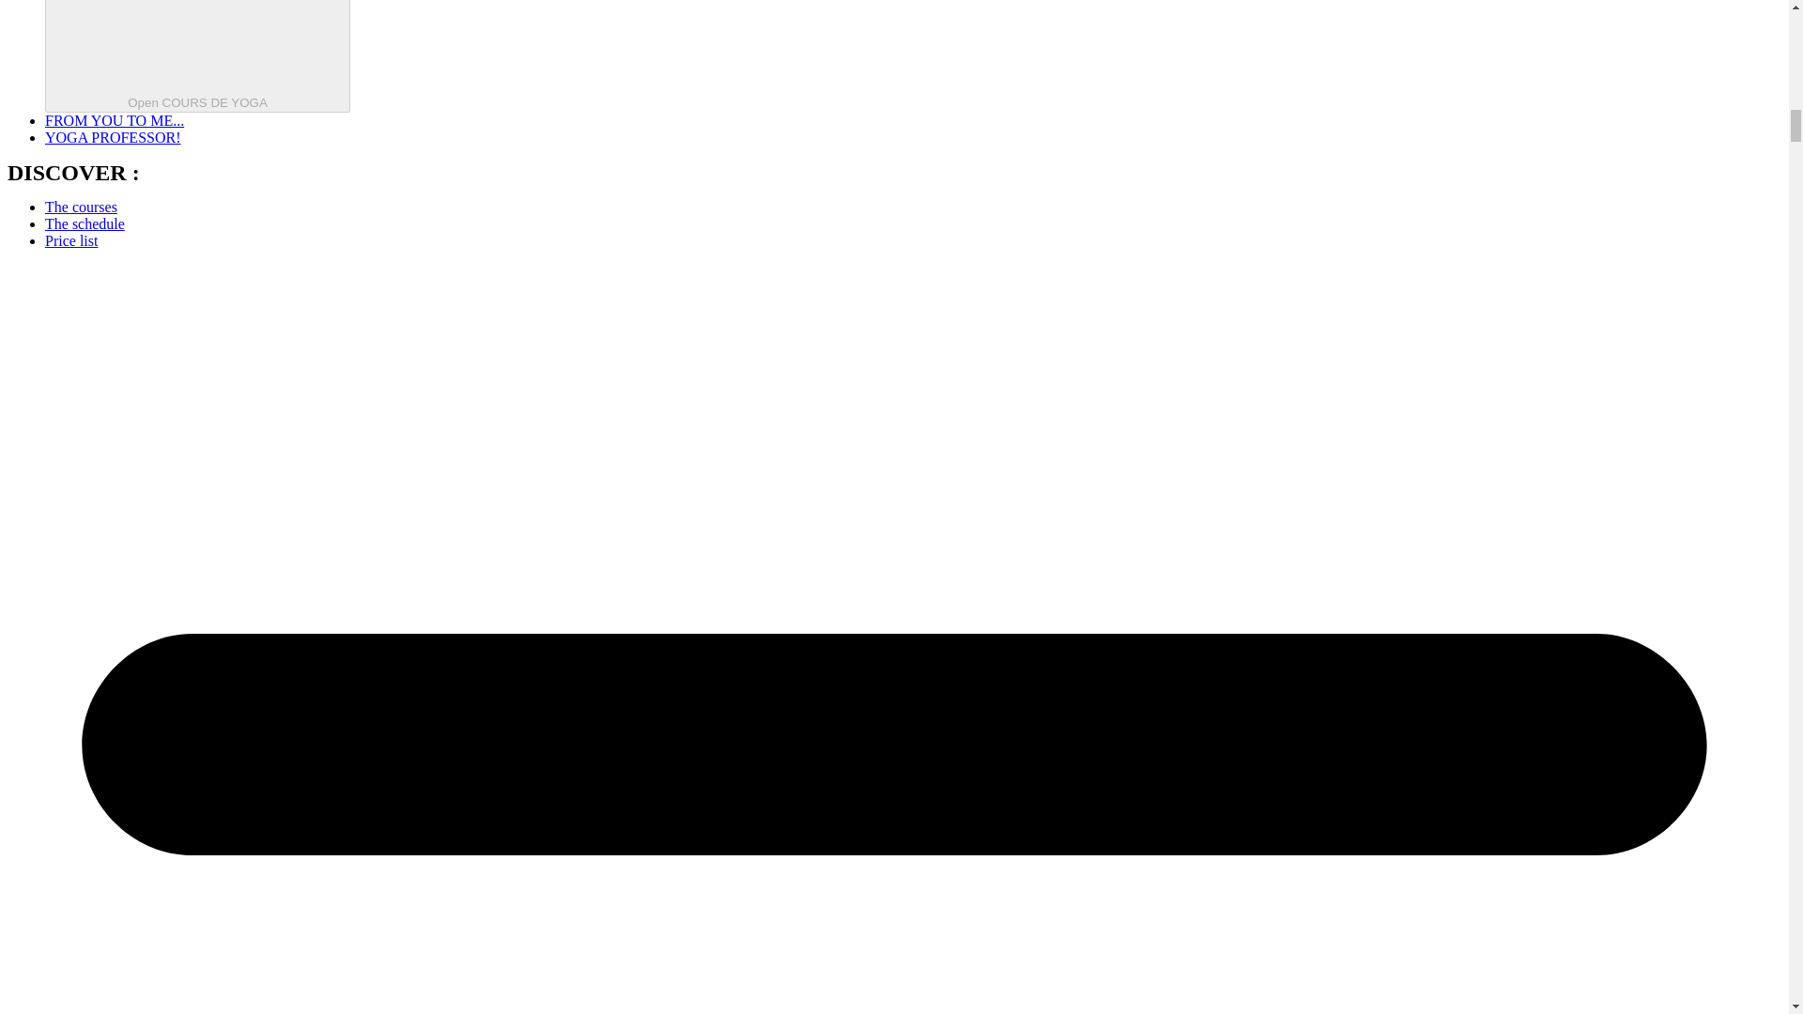 Image resolution: width=1803 pixels, height=1014 pixels. Describe the element at coordinates (113, 137) in the screenshot. I see `YOGA PROFESSOR!` at that location.